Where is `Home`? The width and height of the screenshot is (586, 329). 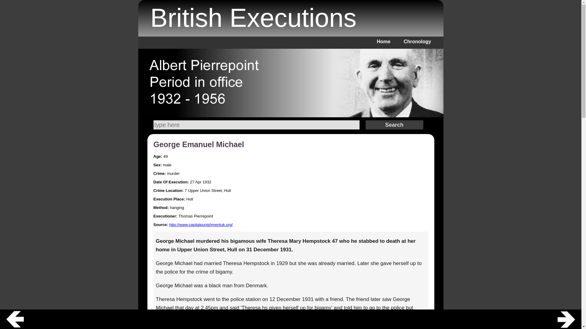 Home is located at coordinates (383, 41).